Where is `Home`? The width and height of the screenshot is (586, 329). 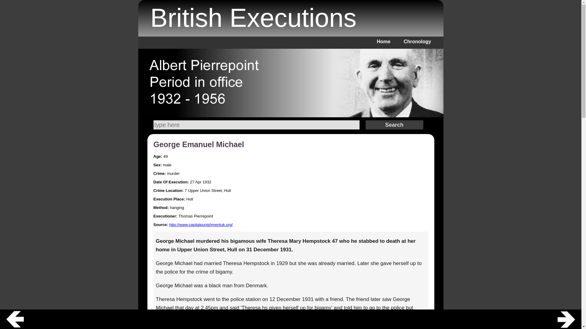 Home is located at coordinates (383, 41).